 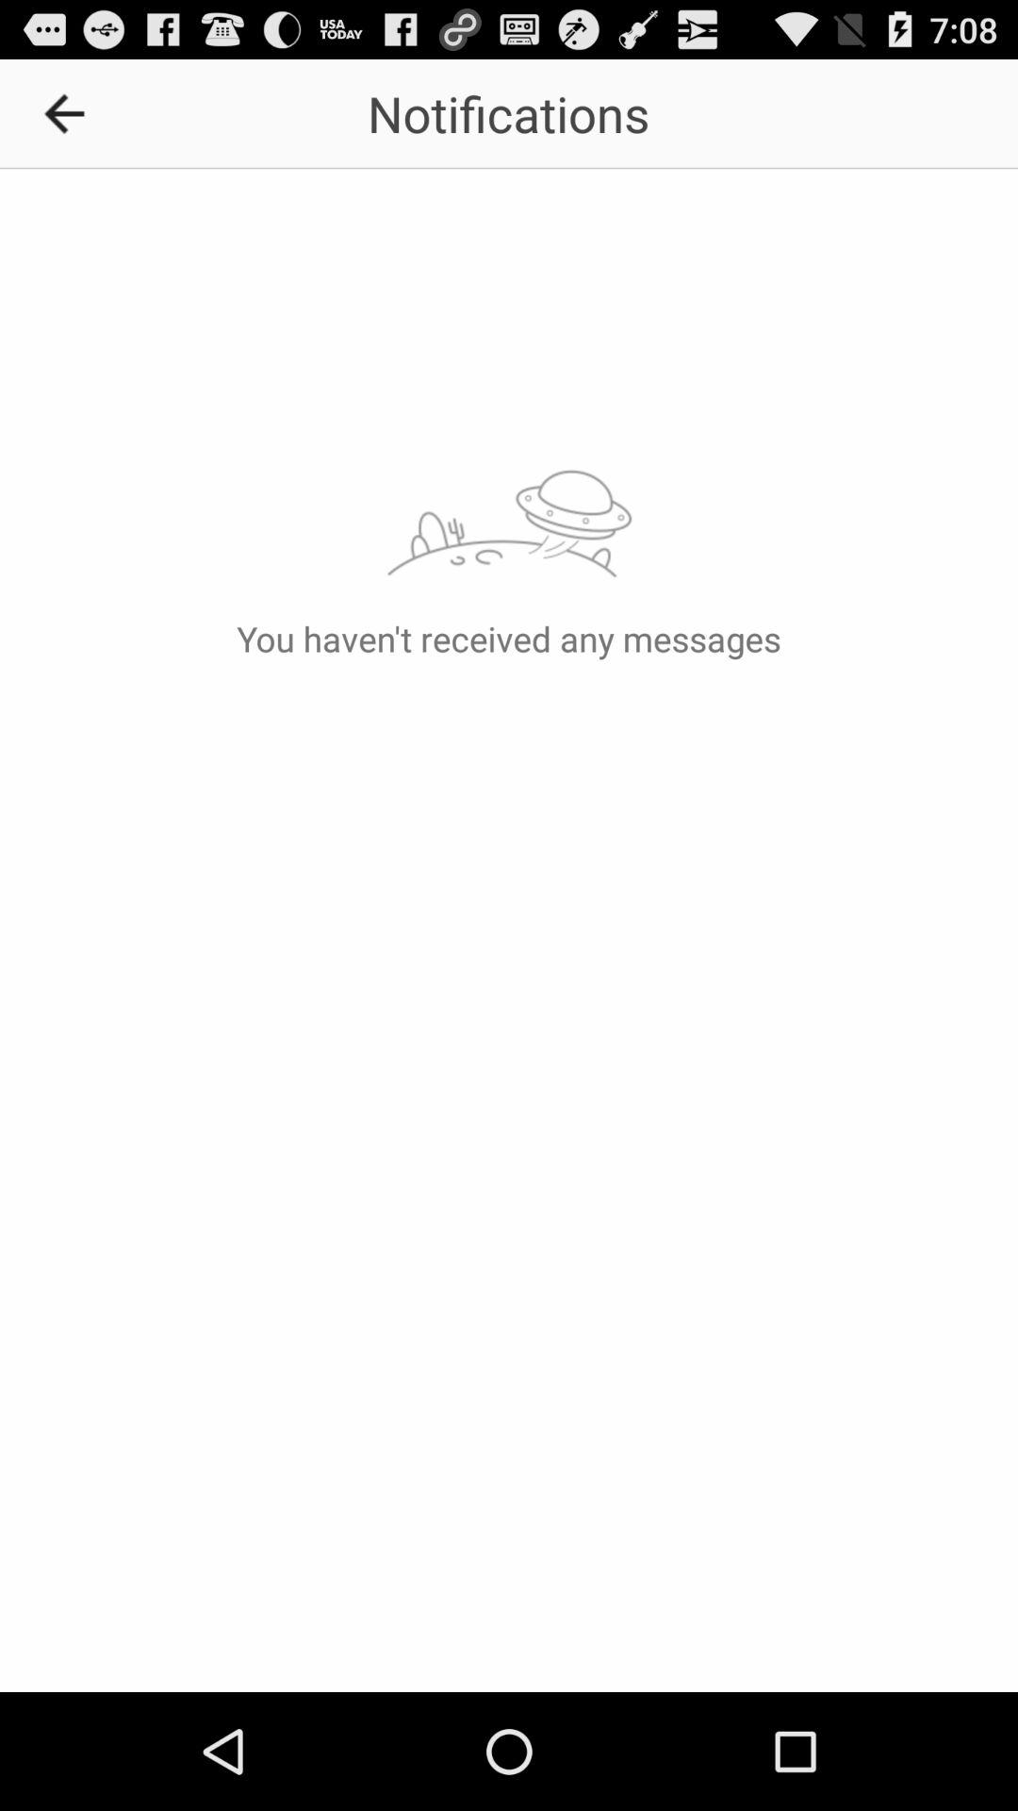 What do you see at coordinates (71, 113) in the screenshot?
I see `launch the   at the top left corner` at bounding box center [71, 113].